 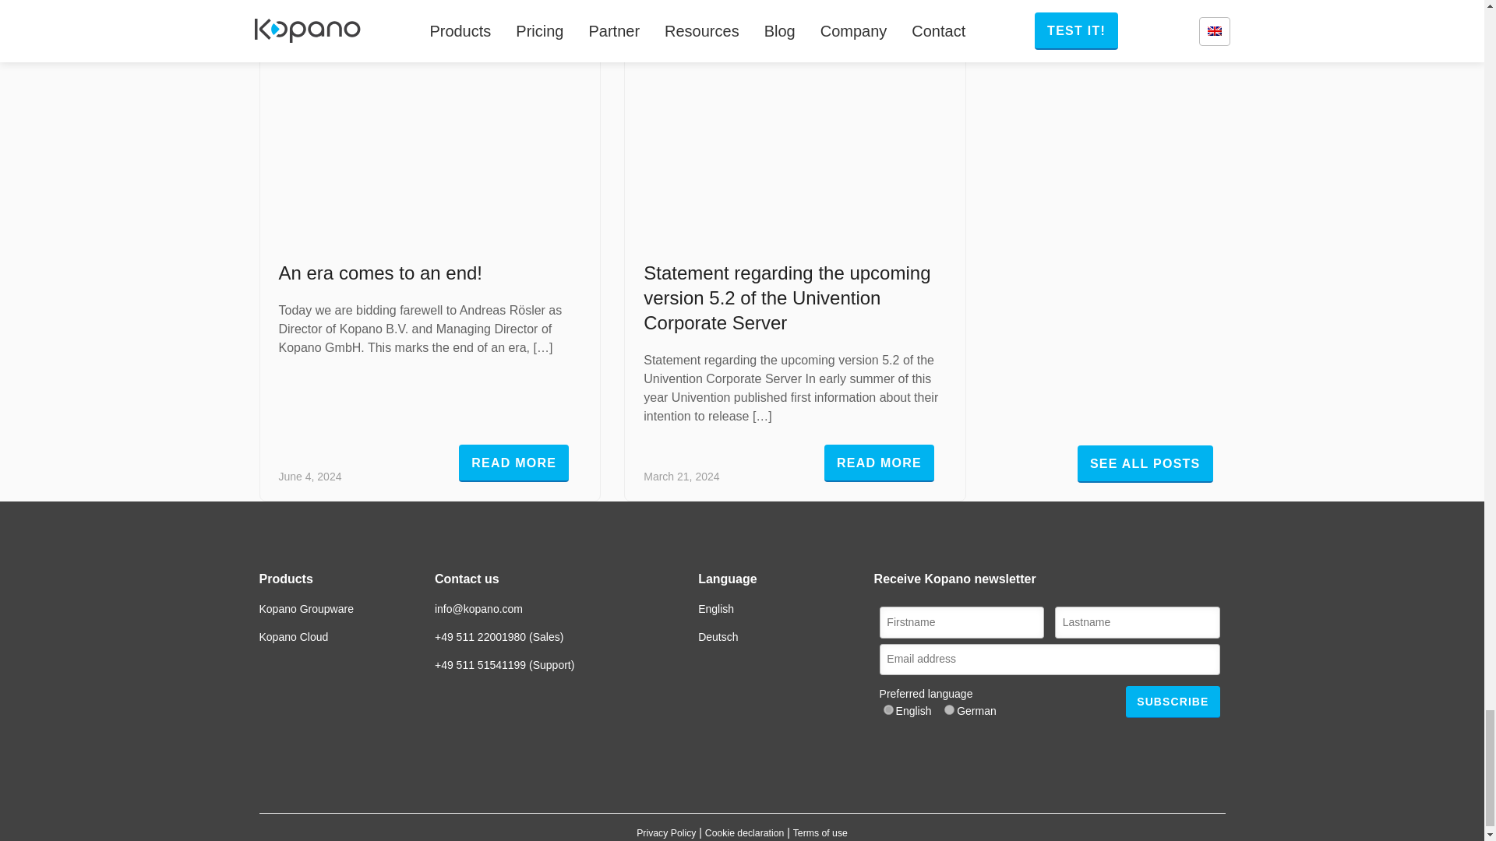 What do you see at coordinates (888, 710) in the screenshot?
I see `32768` at bounding box center [888, 710].